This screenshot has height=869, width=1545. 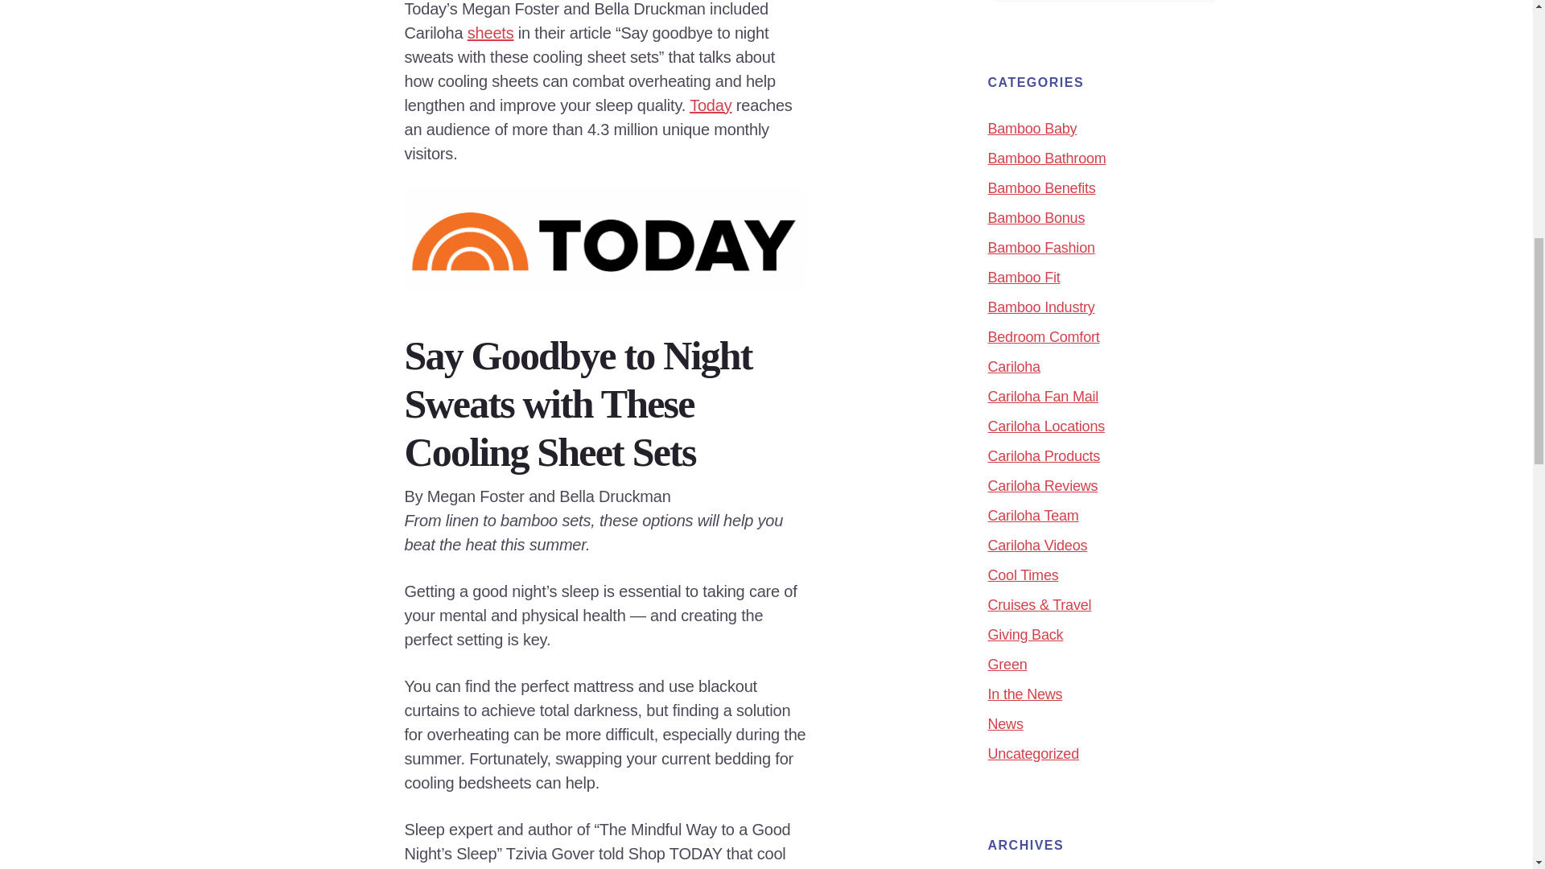 What do you see at coordinates (1043, 396) in the screenshot?
I see `Cariloha Fan Mail` at bounding box center [1043, 396].